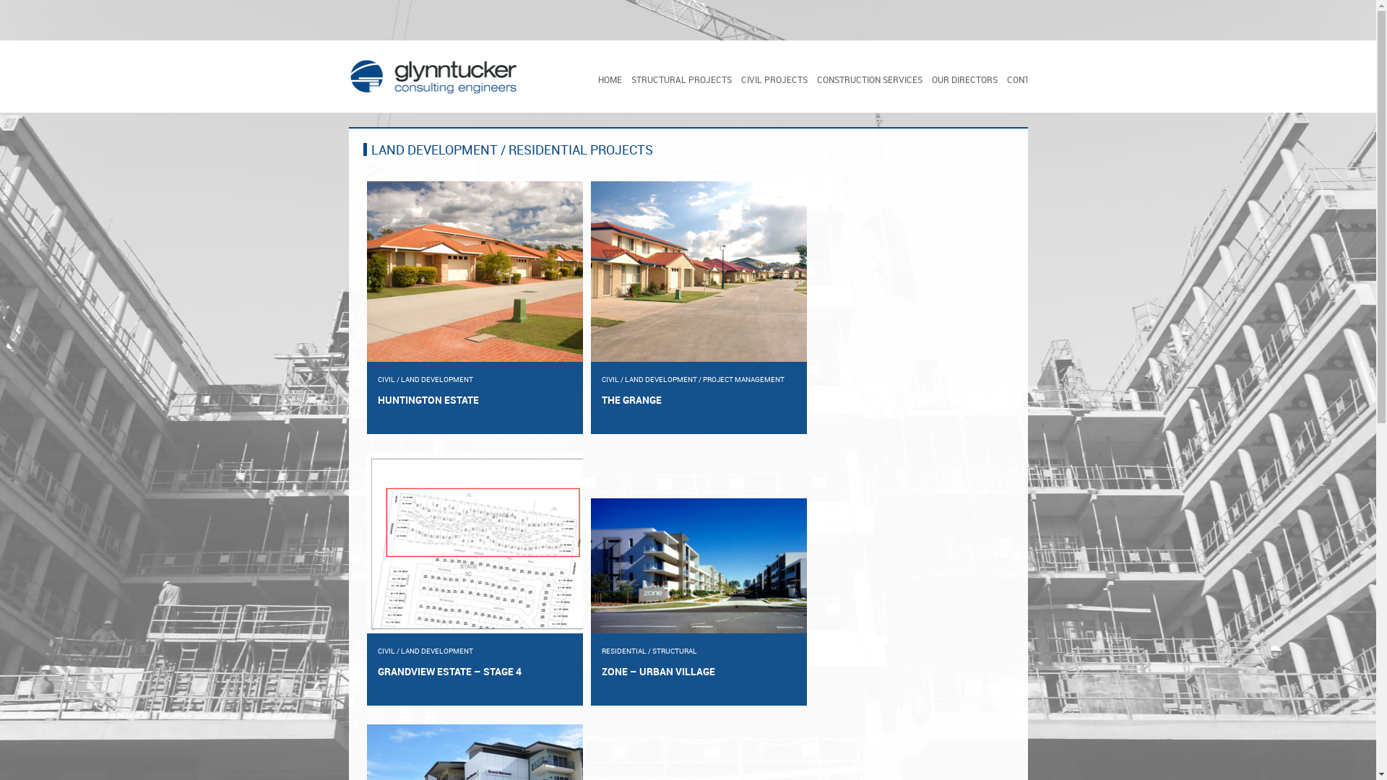 This screenshot has height=780, width=1387. Describe the element at coordinates (1027, 79) in the screenshot. I see `CONTACT` at that location.